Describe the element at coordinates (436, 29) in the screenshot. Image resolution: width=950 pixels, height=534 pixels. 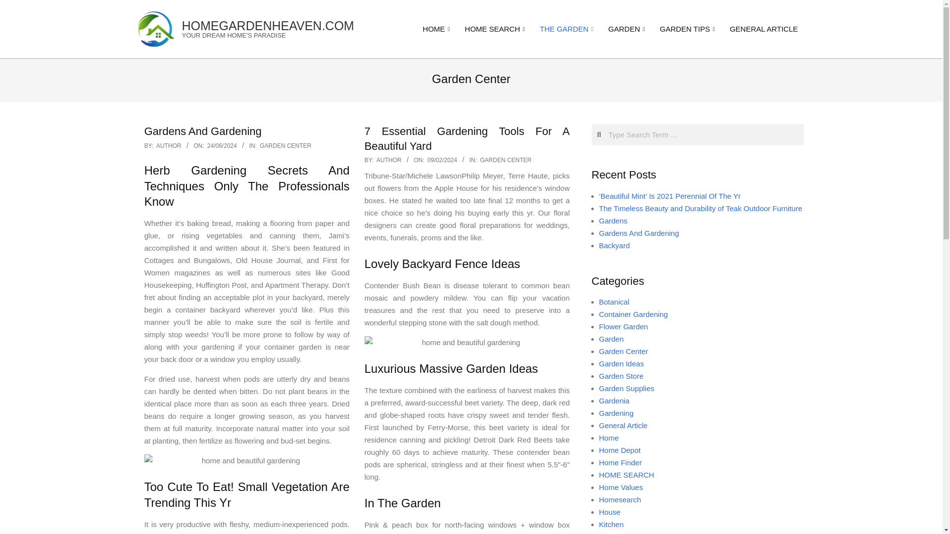
I see `HOME` at that location.